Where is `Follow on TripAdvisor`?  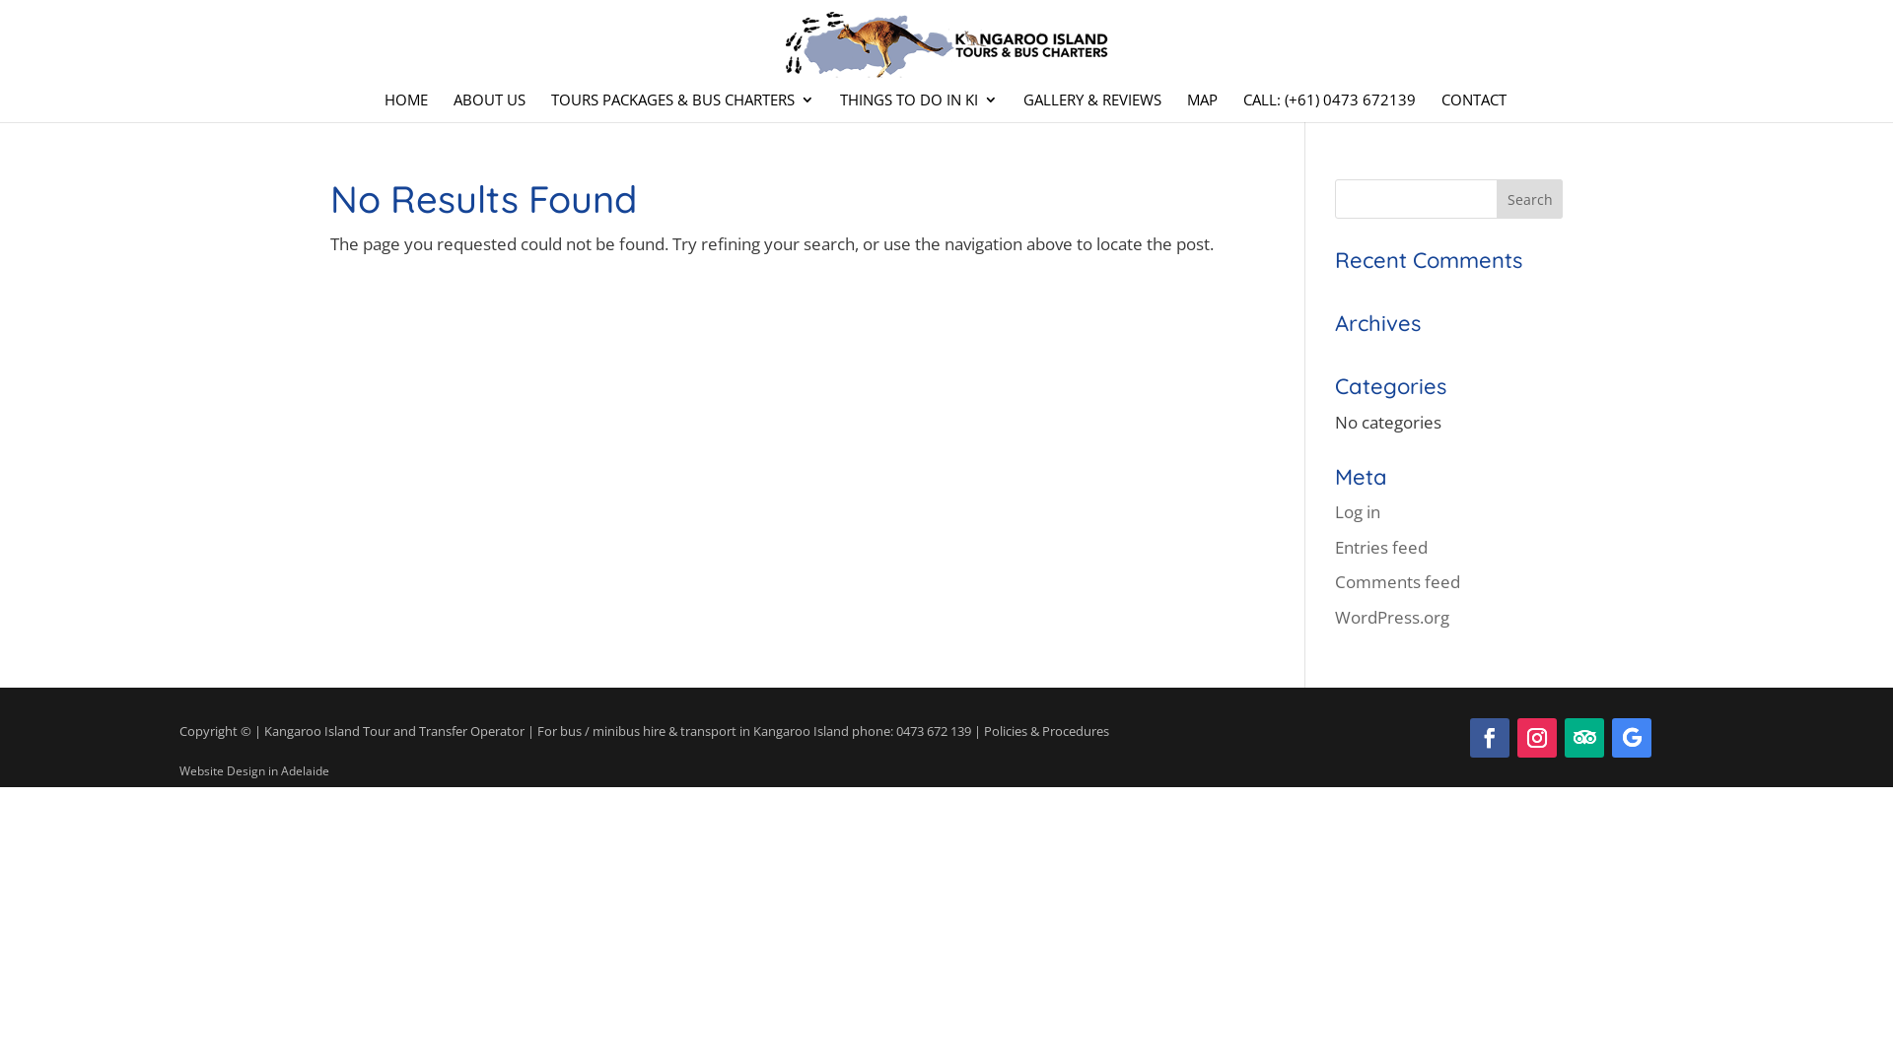 Follow on TripAdvisor is located at coordinates (1584, 738).